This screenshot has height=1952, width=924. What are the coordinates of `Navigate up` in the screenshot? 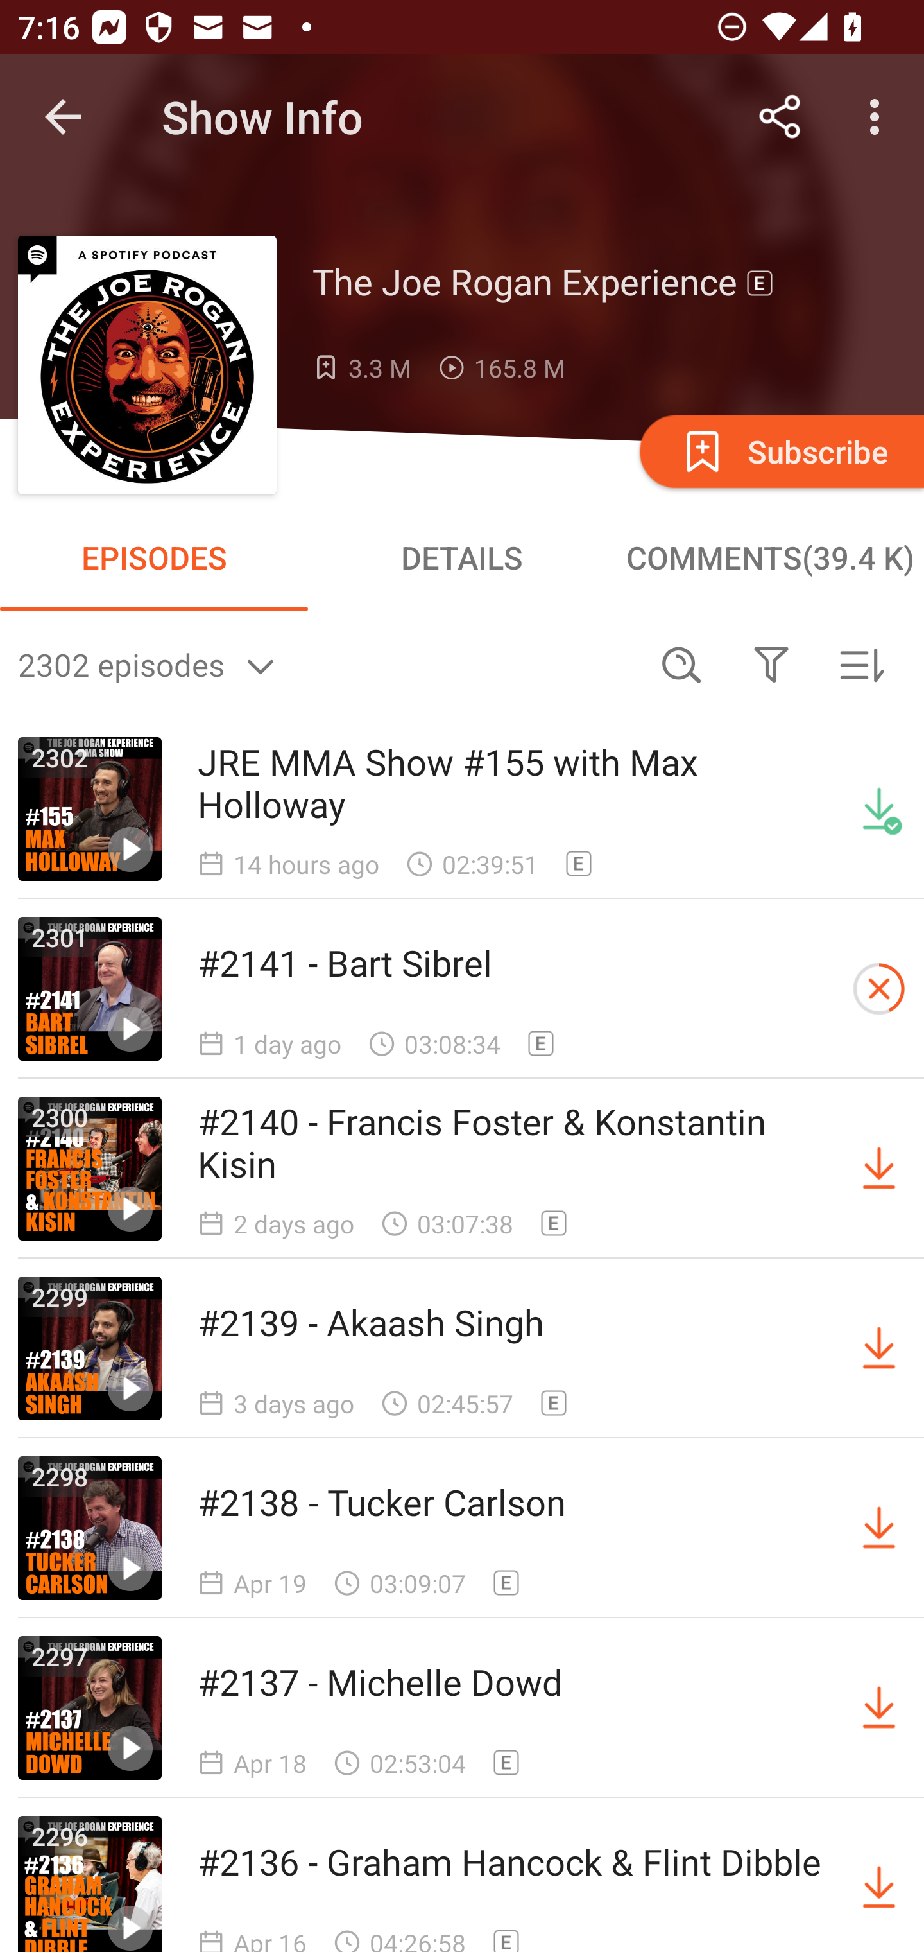 It's located at (63, 117).